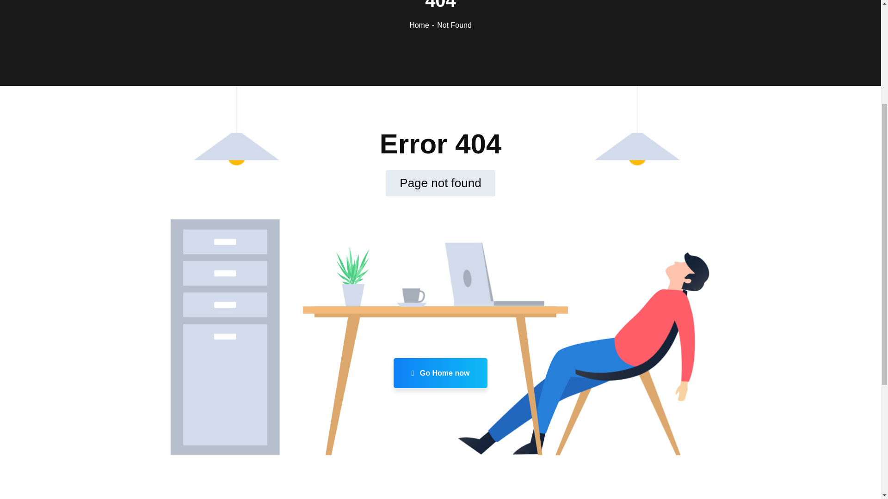  What do you see at coordinates (423, 25) in the screenshot?
I see `Home` at bounding box center [423, 25].